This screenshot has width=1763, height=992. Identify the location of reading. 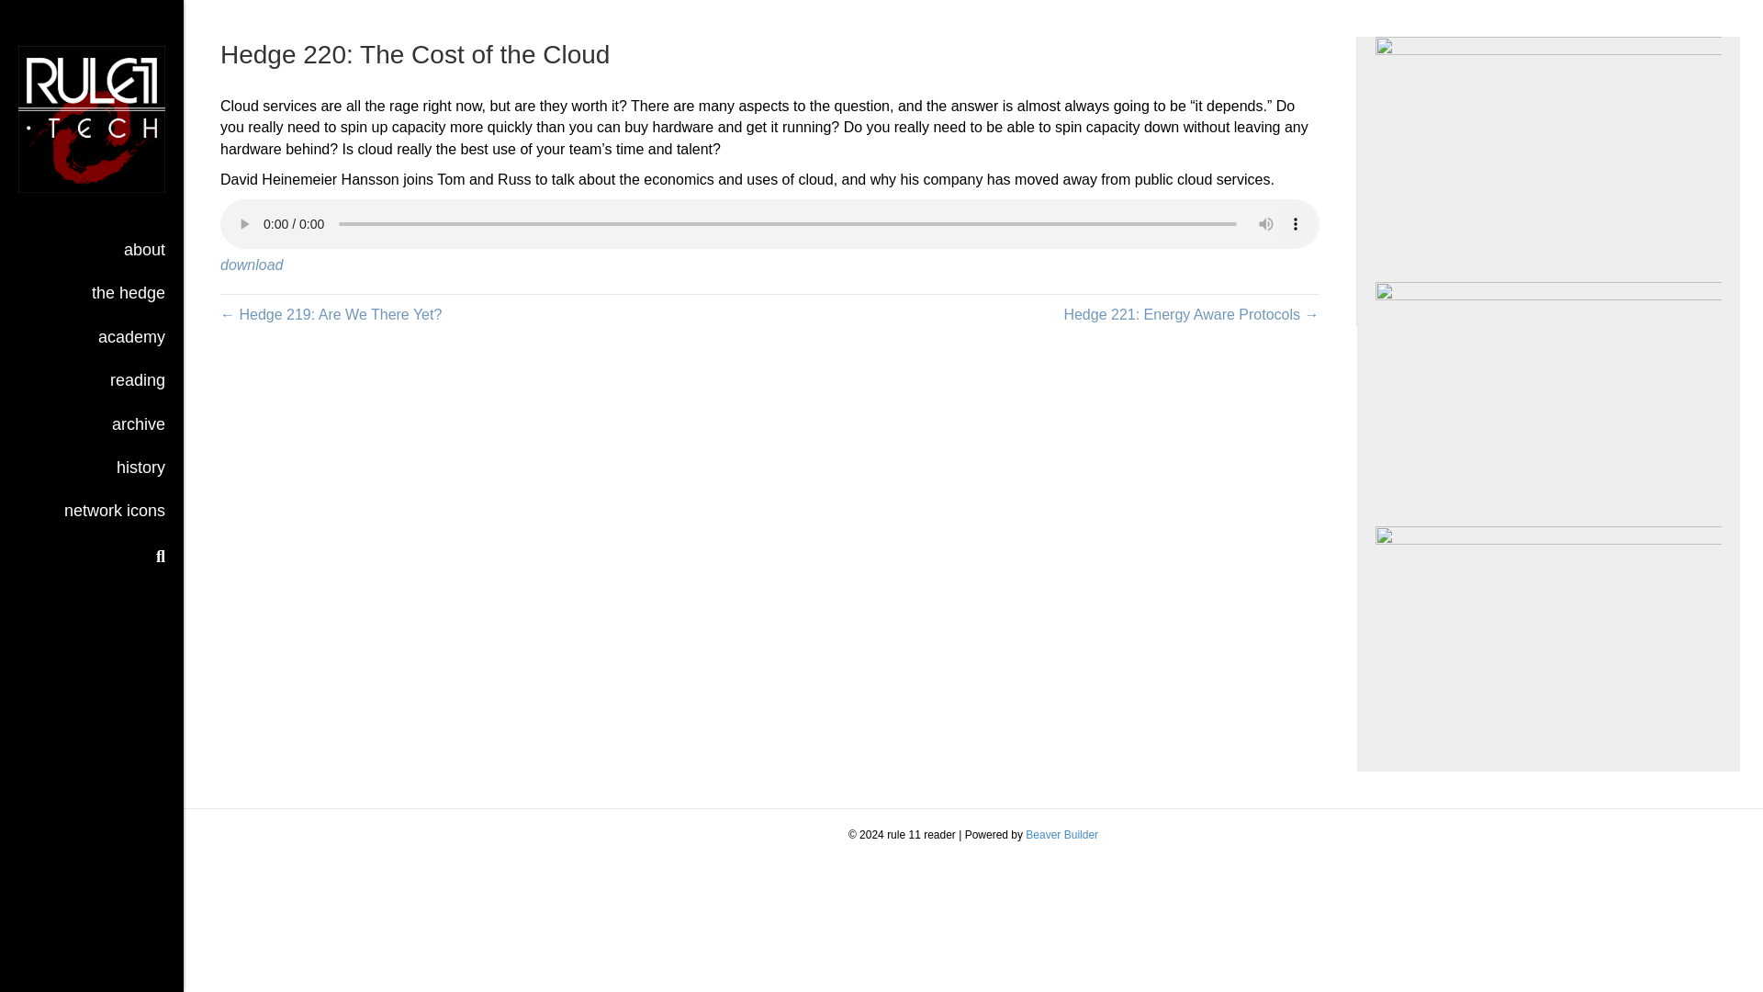
(137, 387).